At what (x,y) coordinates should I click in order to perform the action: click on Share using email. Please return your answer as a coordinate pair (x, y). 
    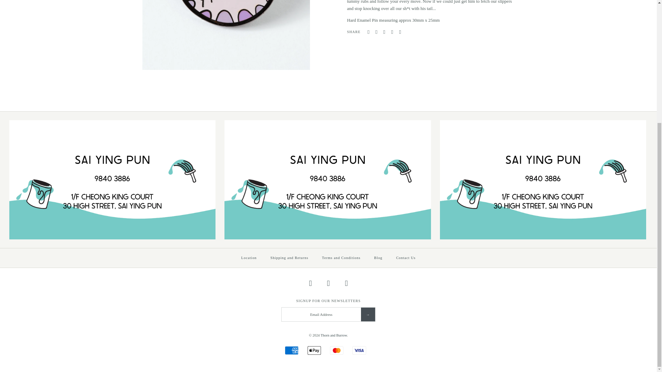
    Looking at the image, I should click on (400, 32).